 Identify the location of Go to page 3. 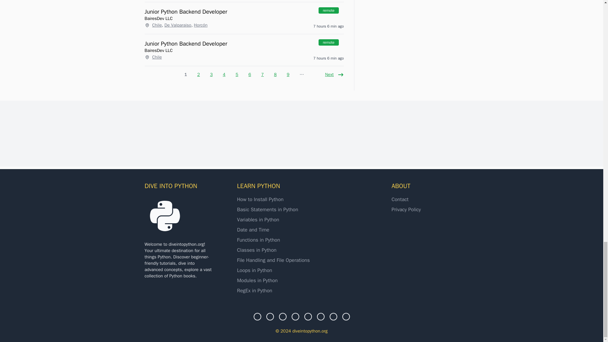
(211, 72).